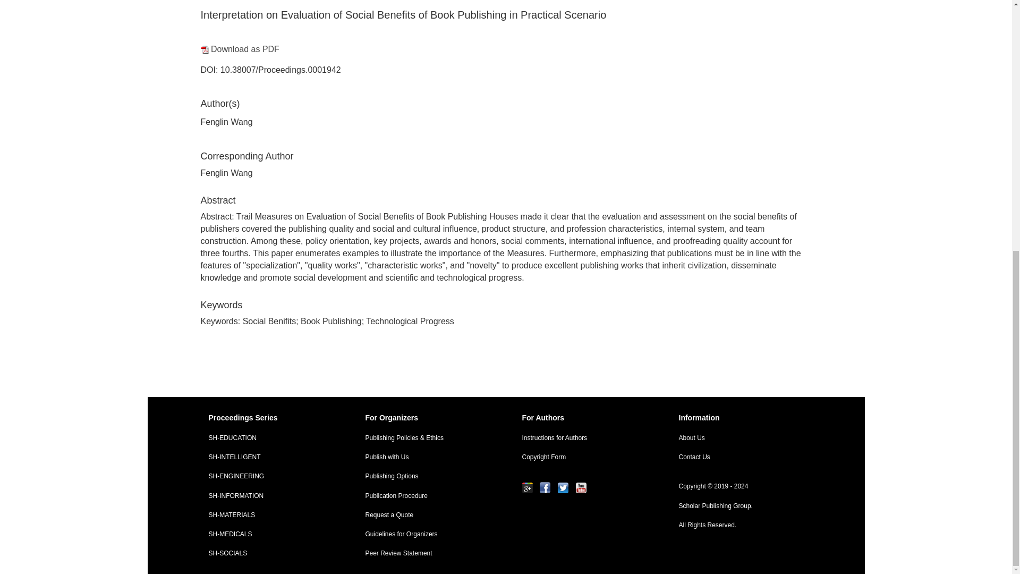 The width and height of the screenshot is (1020, 574). Describe the element at coordinates (271, 495) in the screenshot. I see `SH-INFORMATION` at that location.